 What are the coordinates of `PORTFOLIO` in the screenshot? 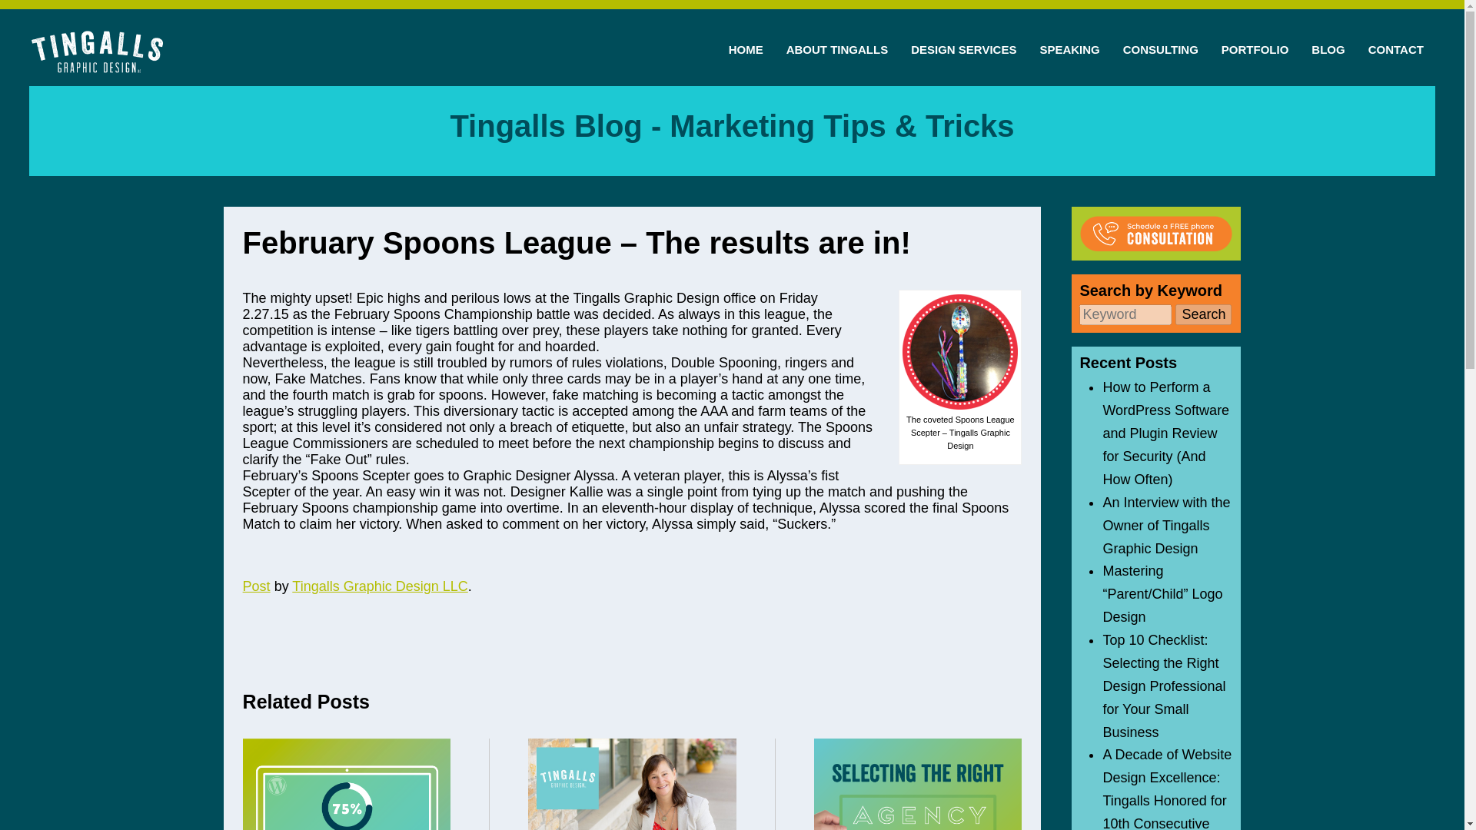 It's located at (1255, 48).